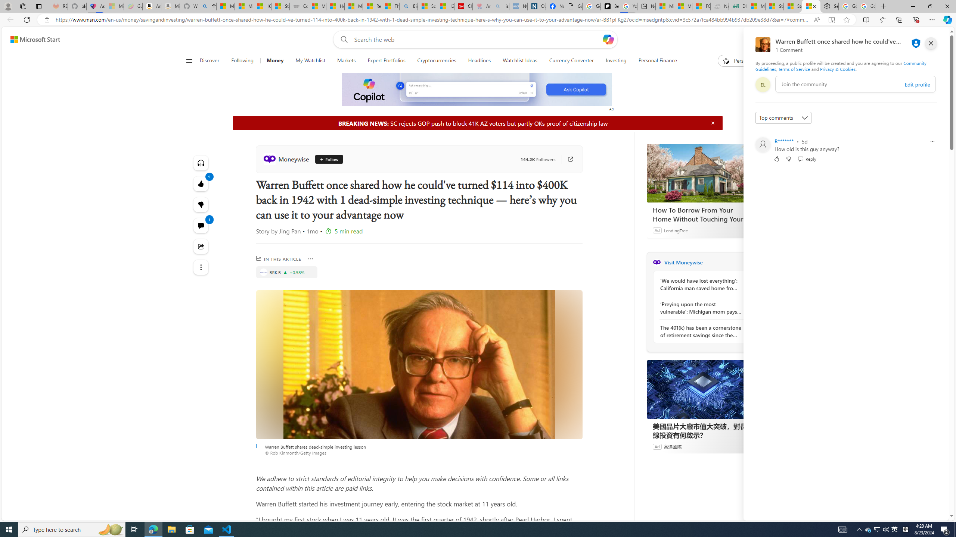  I want to click on LendingTree, so click(676, 230).